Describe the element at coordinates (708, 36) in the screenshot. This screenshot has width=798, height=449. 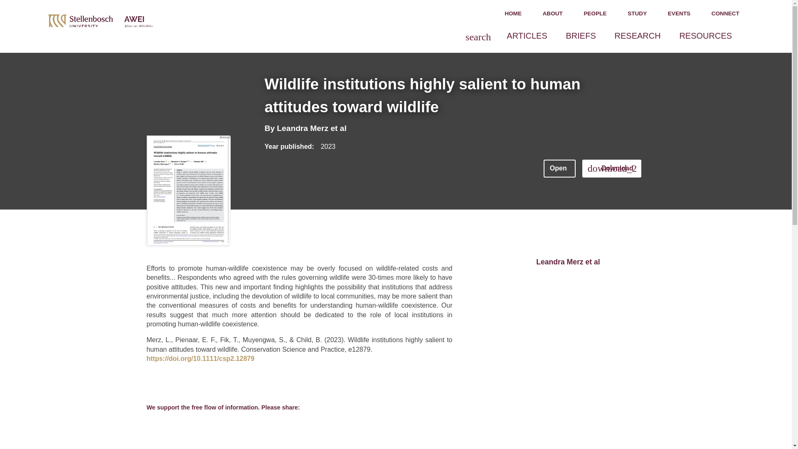
I see `RESOURCES` at that location.